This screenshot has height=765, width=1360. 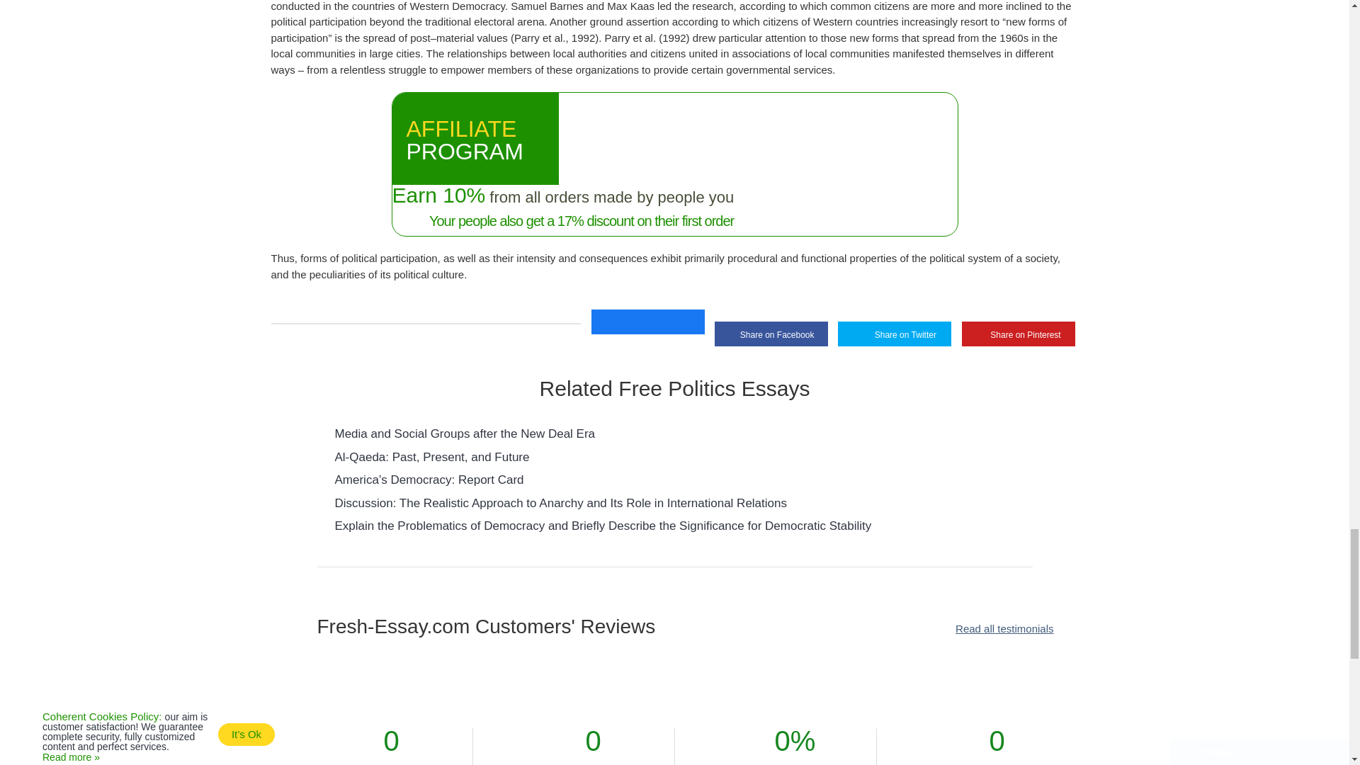 I want to click on Read all testimonials, so click(x=1004, y=629).